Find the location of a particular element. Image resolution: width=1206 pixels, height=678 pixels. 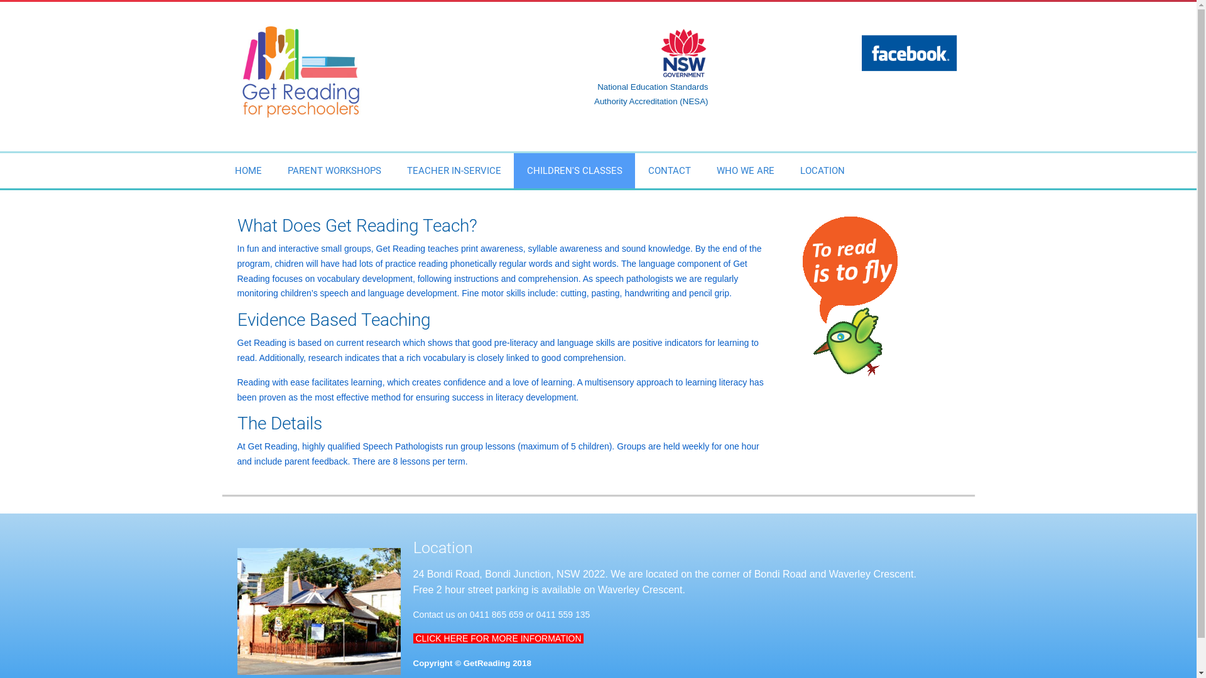

HOME is located at coordinates (249, 171).